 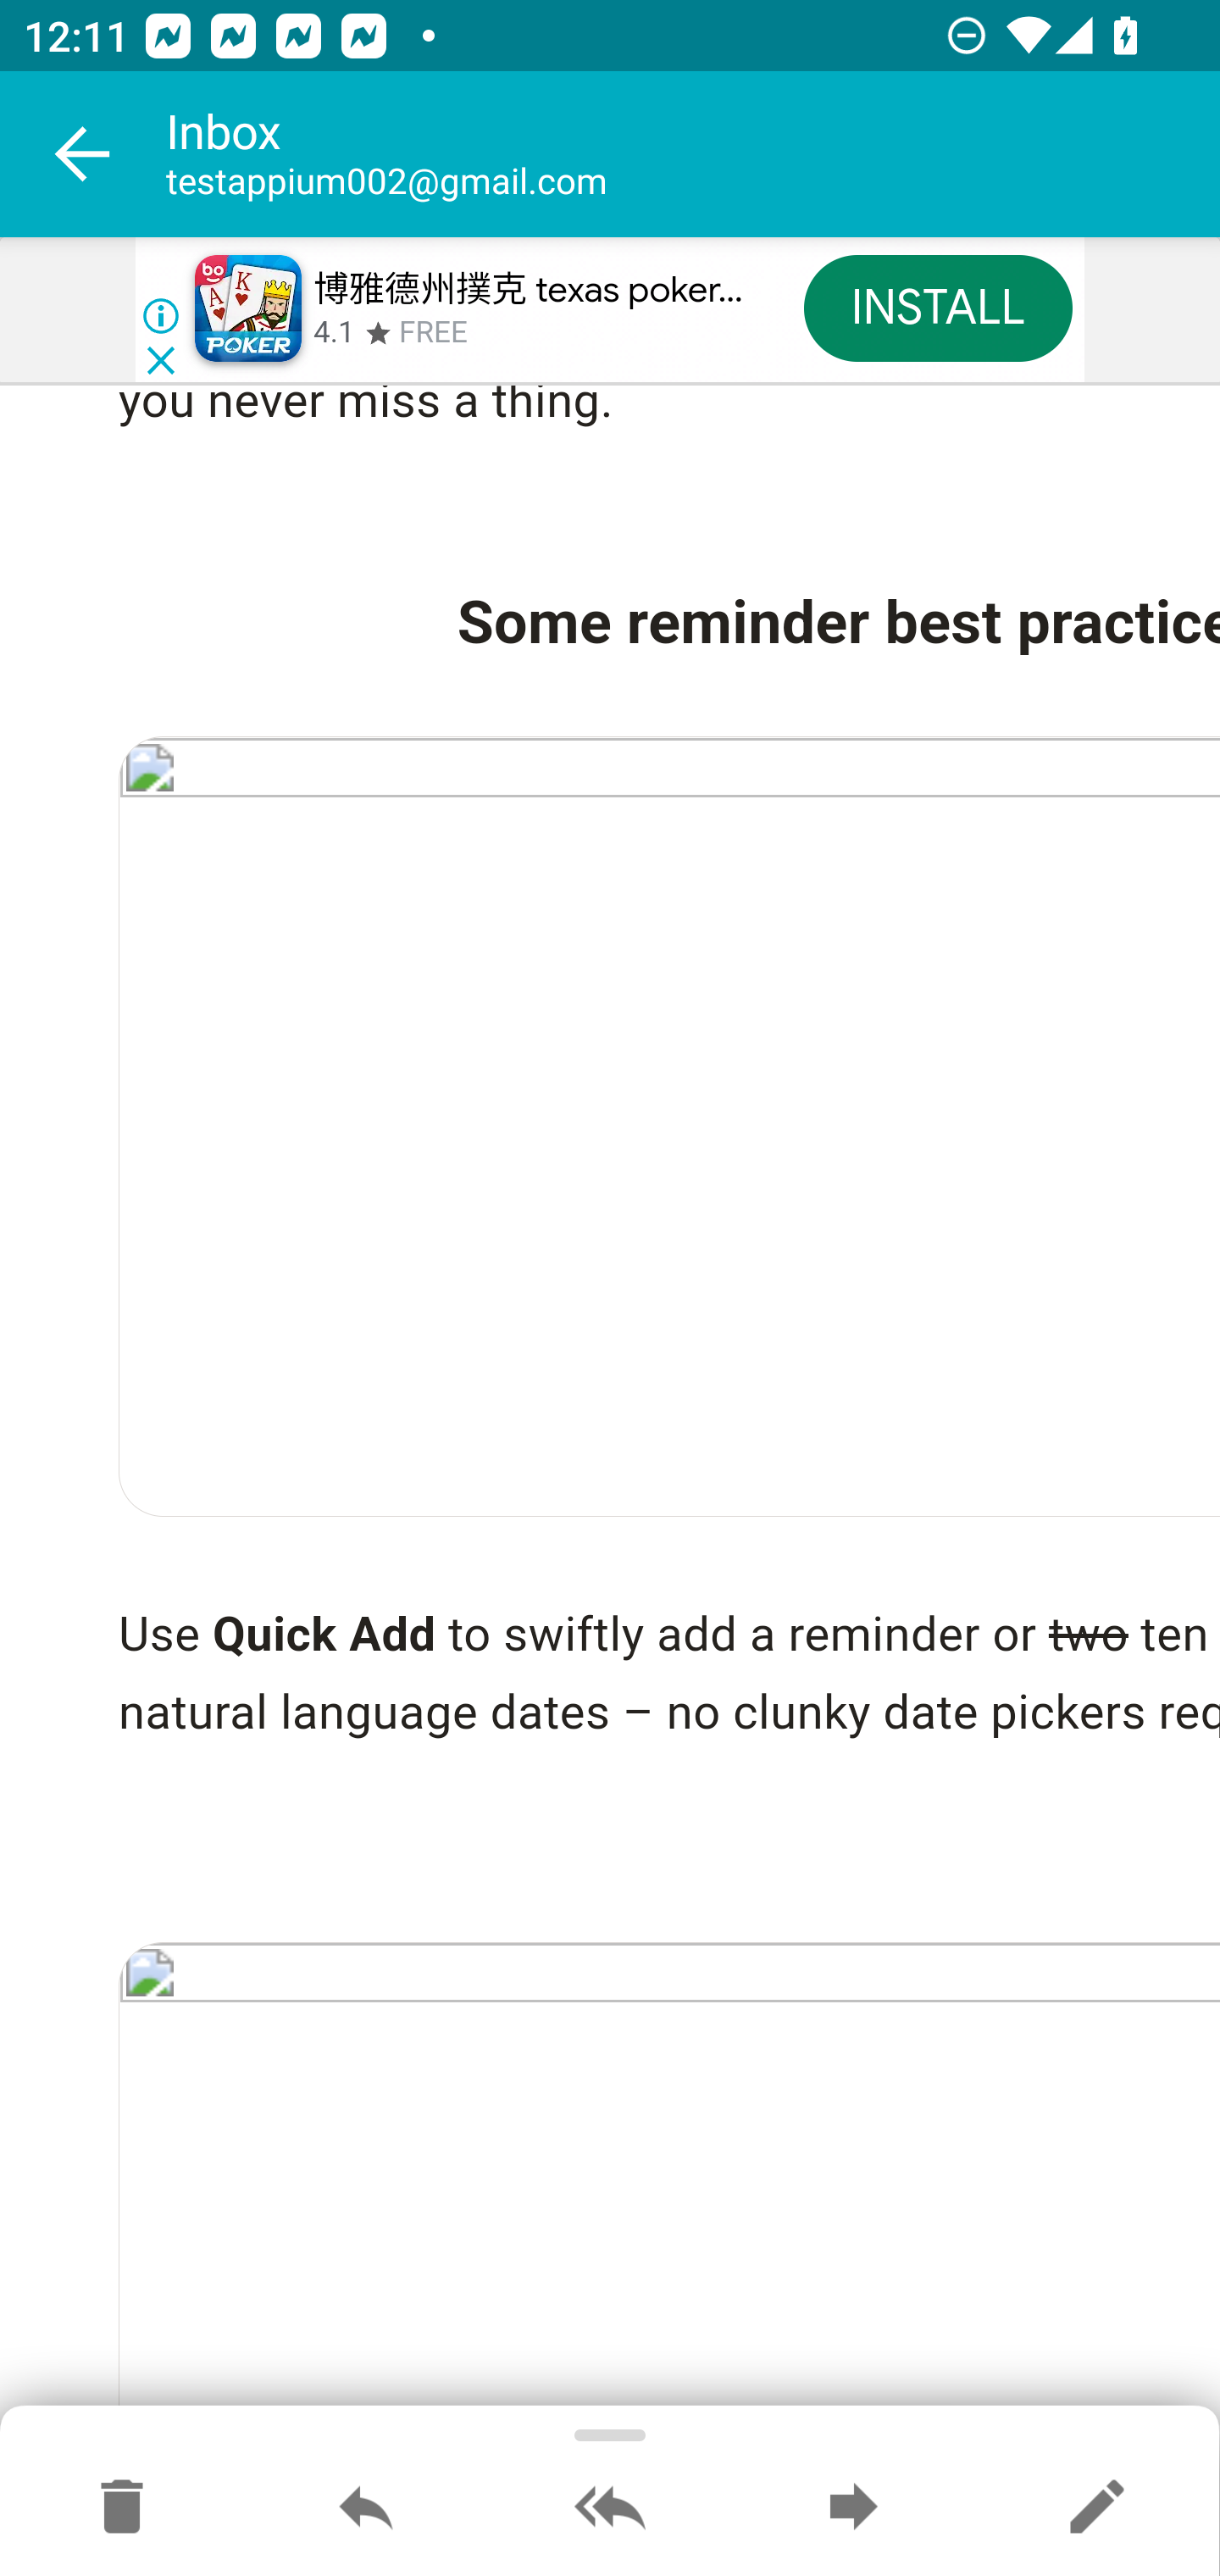 What do you see at coordinates (937, 307) in the screenshot?
I see `INSTALL` at bounding box center [937, 307].